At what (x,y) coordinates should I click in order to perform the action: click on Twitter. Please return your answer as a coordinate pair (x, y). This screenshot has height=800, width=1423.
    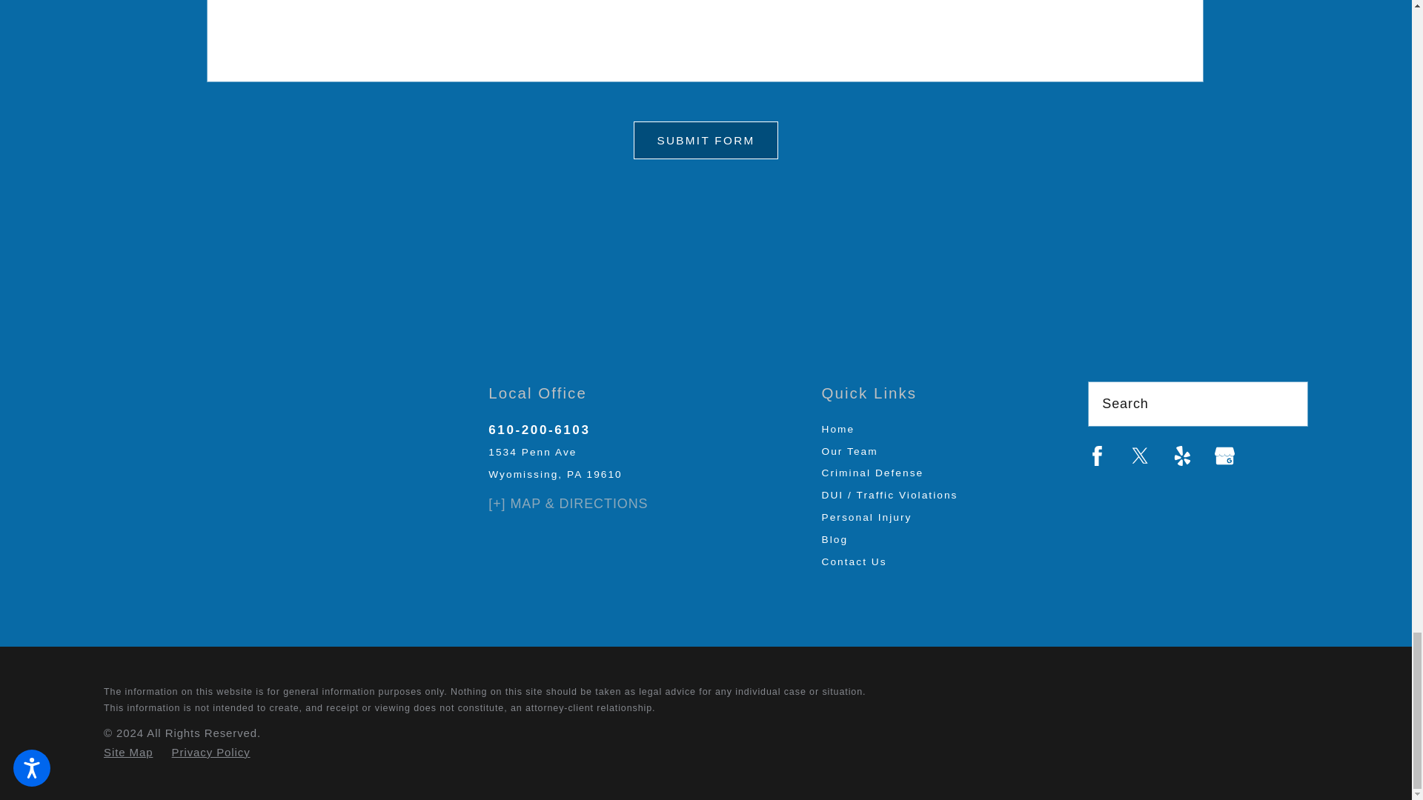
    Looking at the image, I should click on (1140, 455).